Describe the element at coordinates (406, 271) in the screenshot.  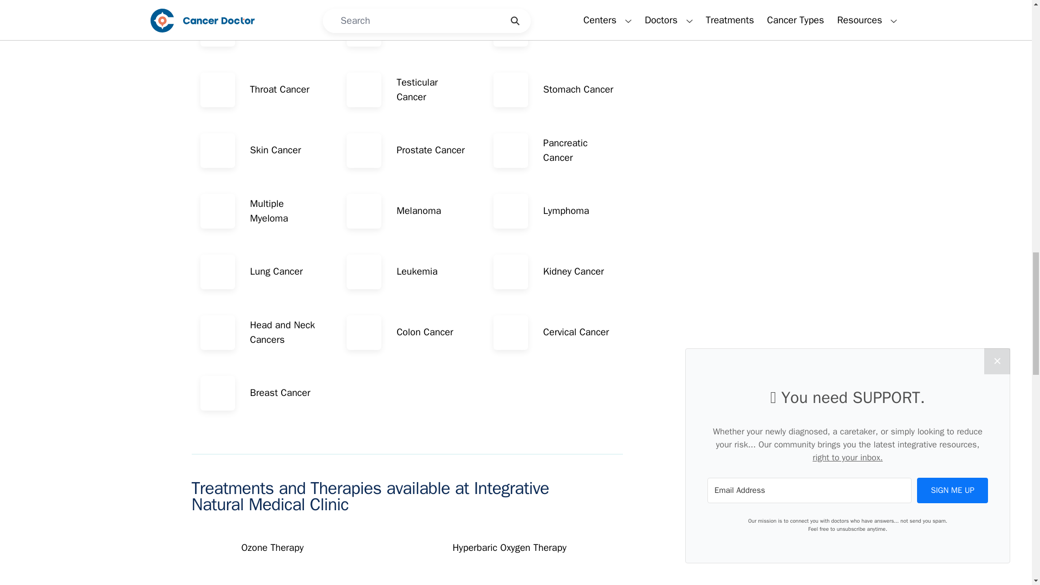
I see `Leukemia` at that location.